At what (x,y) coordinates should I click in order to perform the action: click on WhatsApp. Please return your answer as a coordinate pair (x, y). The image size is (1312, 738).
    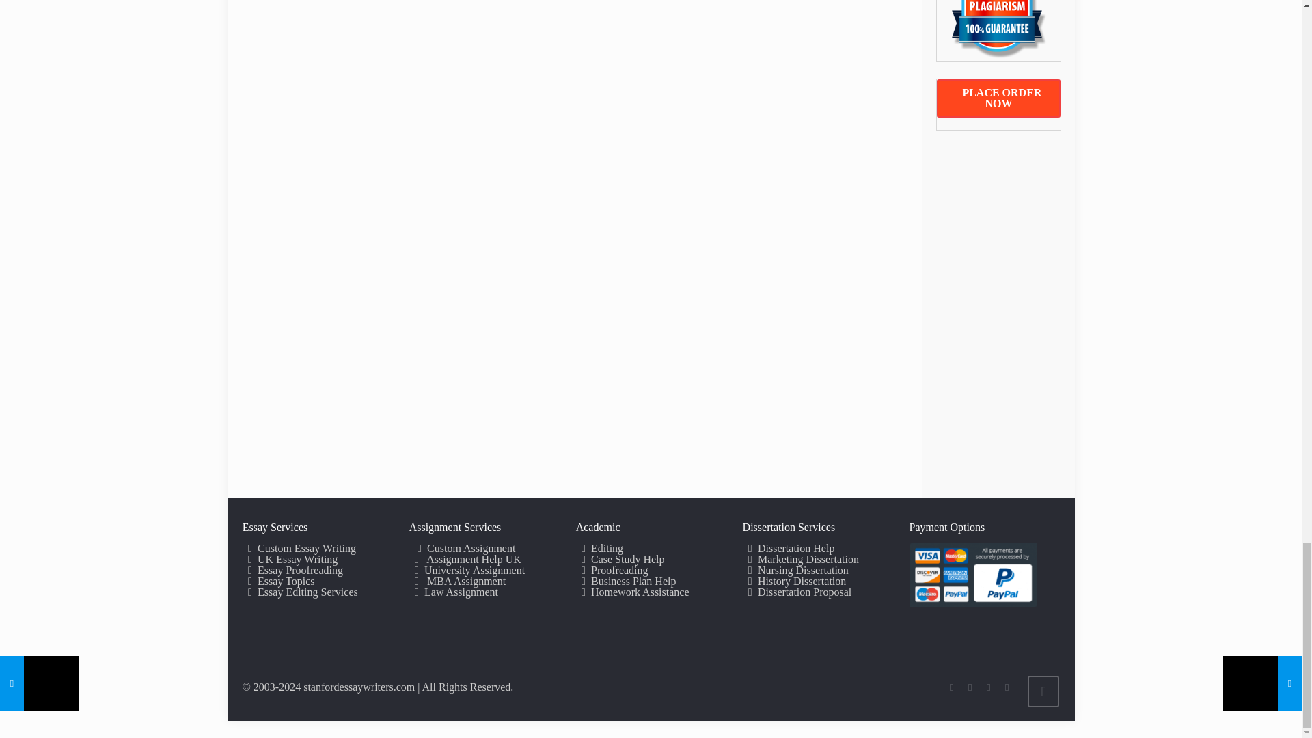
    Looking at the image, I should click on (951, 687).